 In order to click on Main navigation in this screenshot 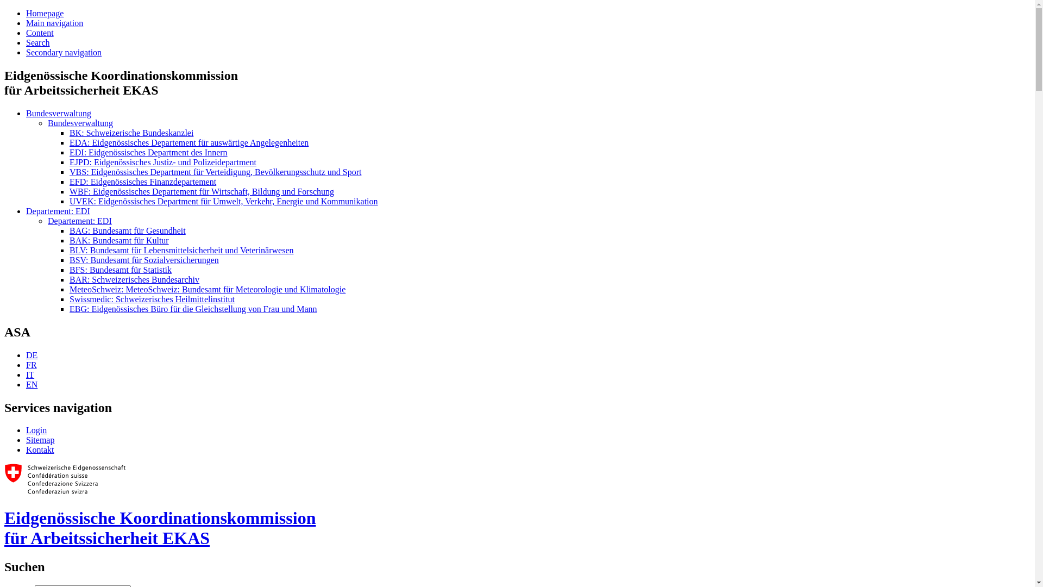, I will do `click(54, 23)`.